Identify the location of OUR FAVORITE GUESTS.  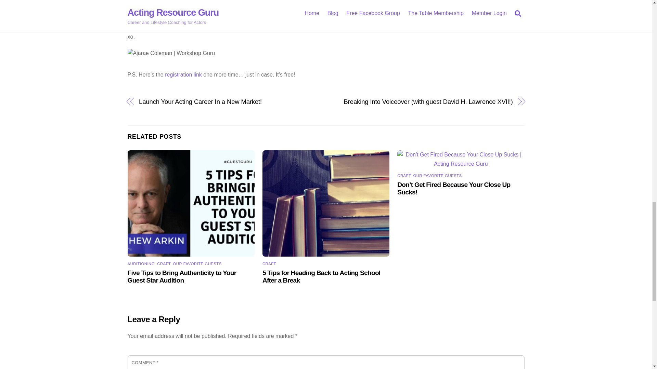
(437, 175).